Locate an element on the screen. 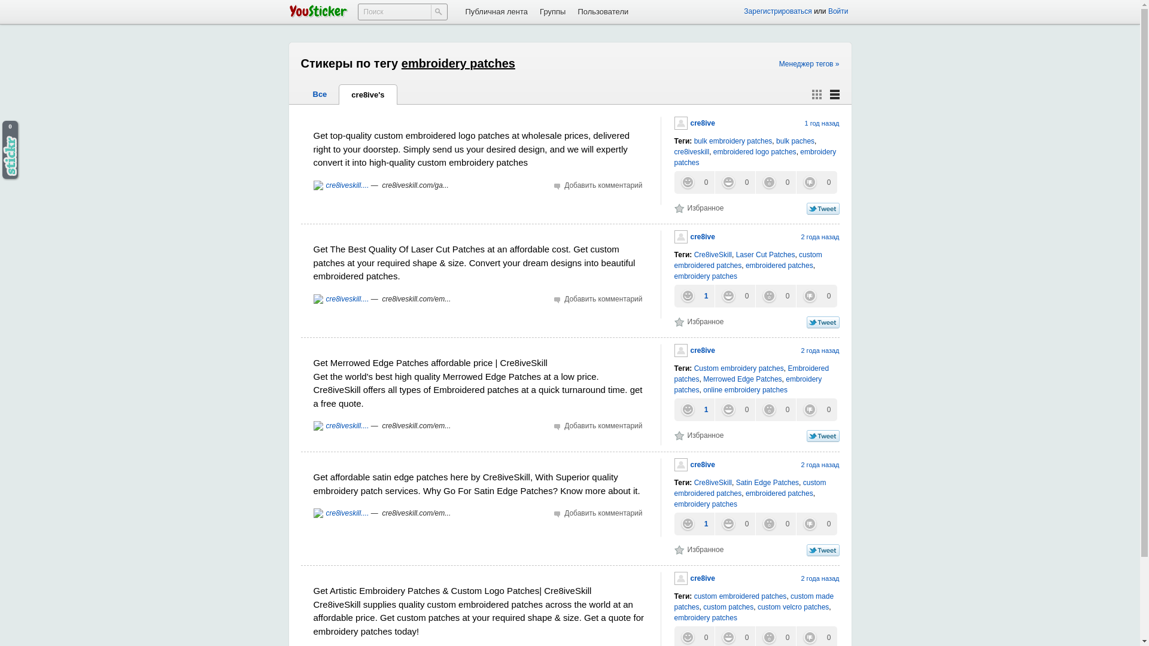 The height and width of the screenshot is (646, 1149). bulk paches is located at coordinates (795, 141).